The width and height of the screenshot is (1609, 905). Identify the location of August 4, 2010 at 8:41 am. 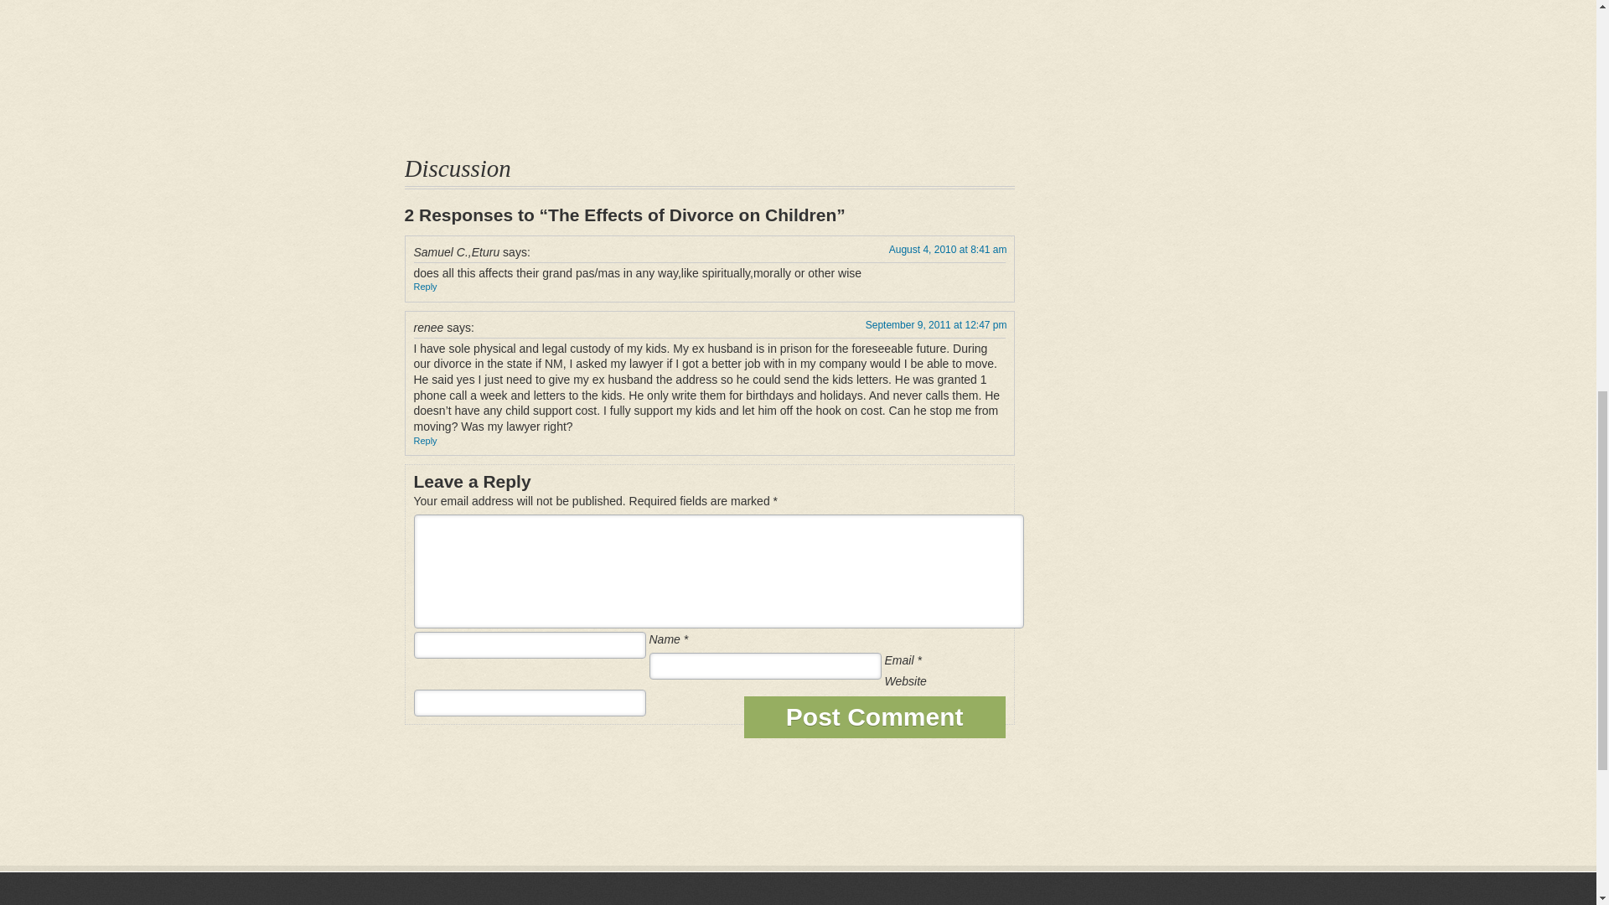
(948, 249).